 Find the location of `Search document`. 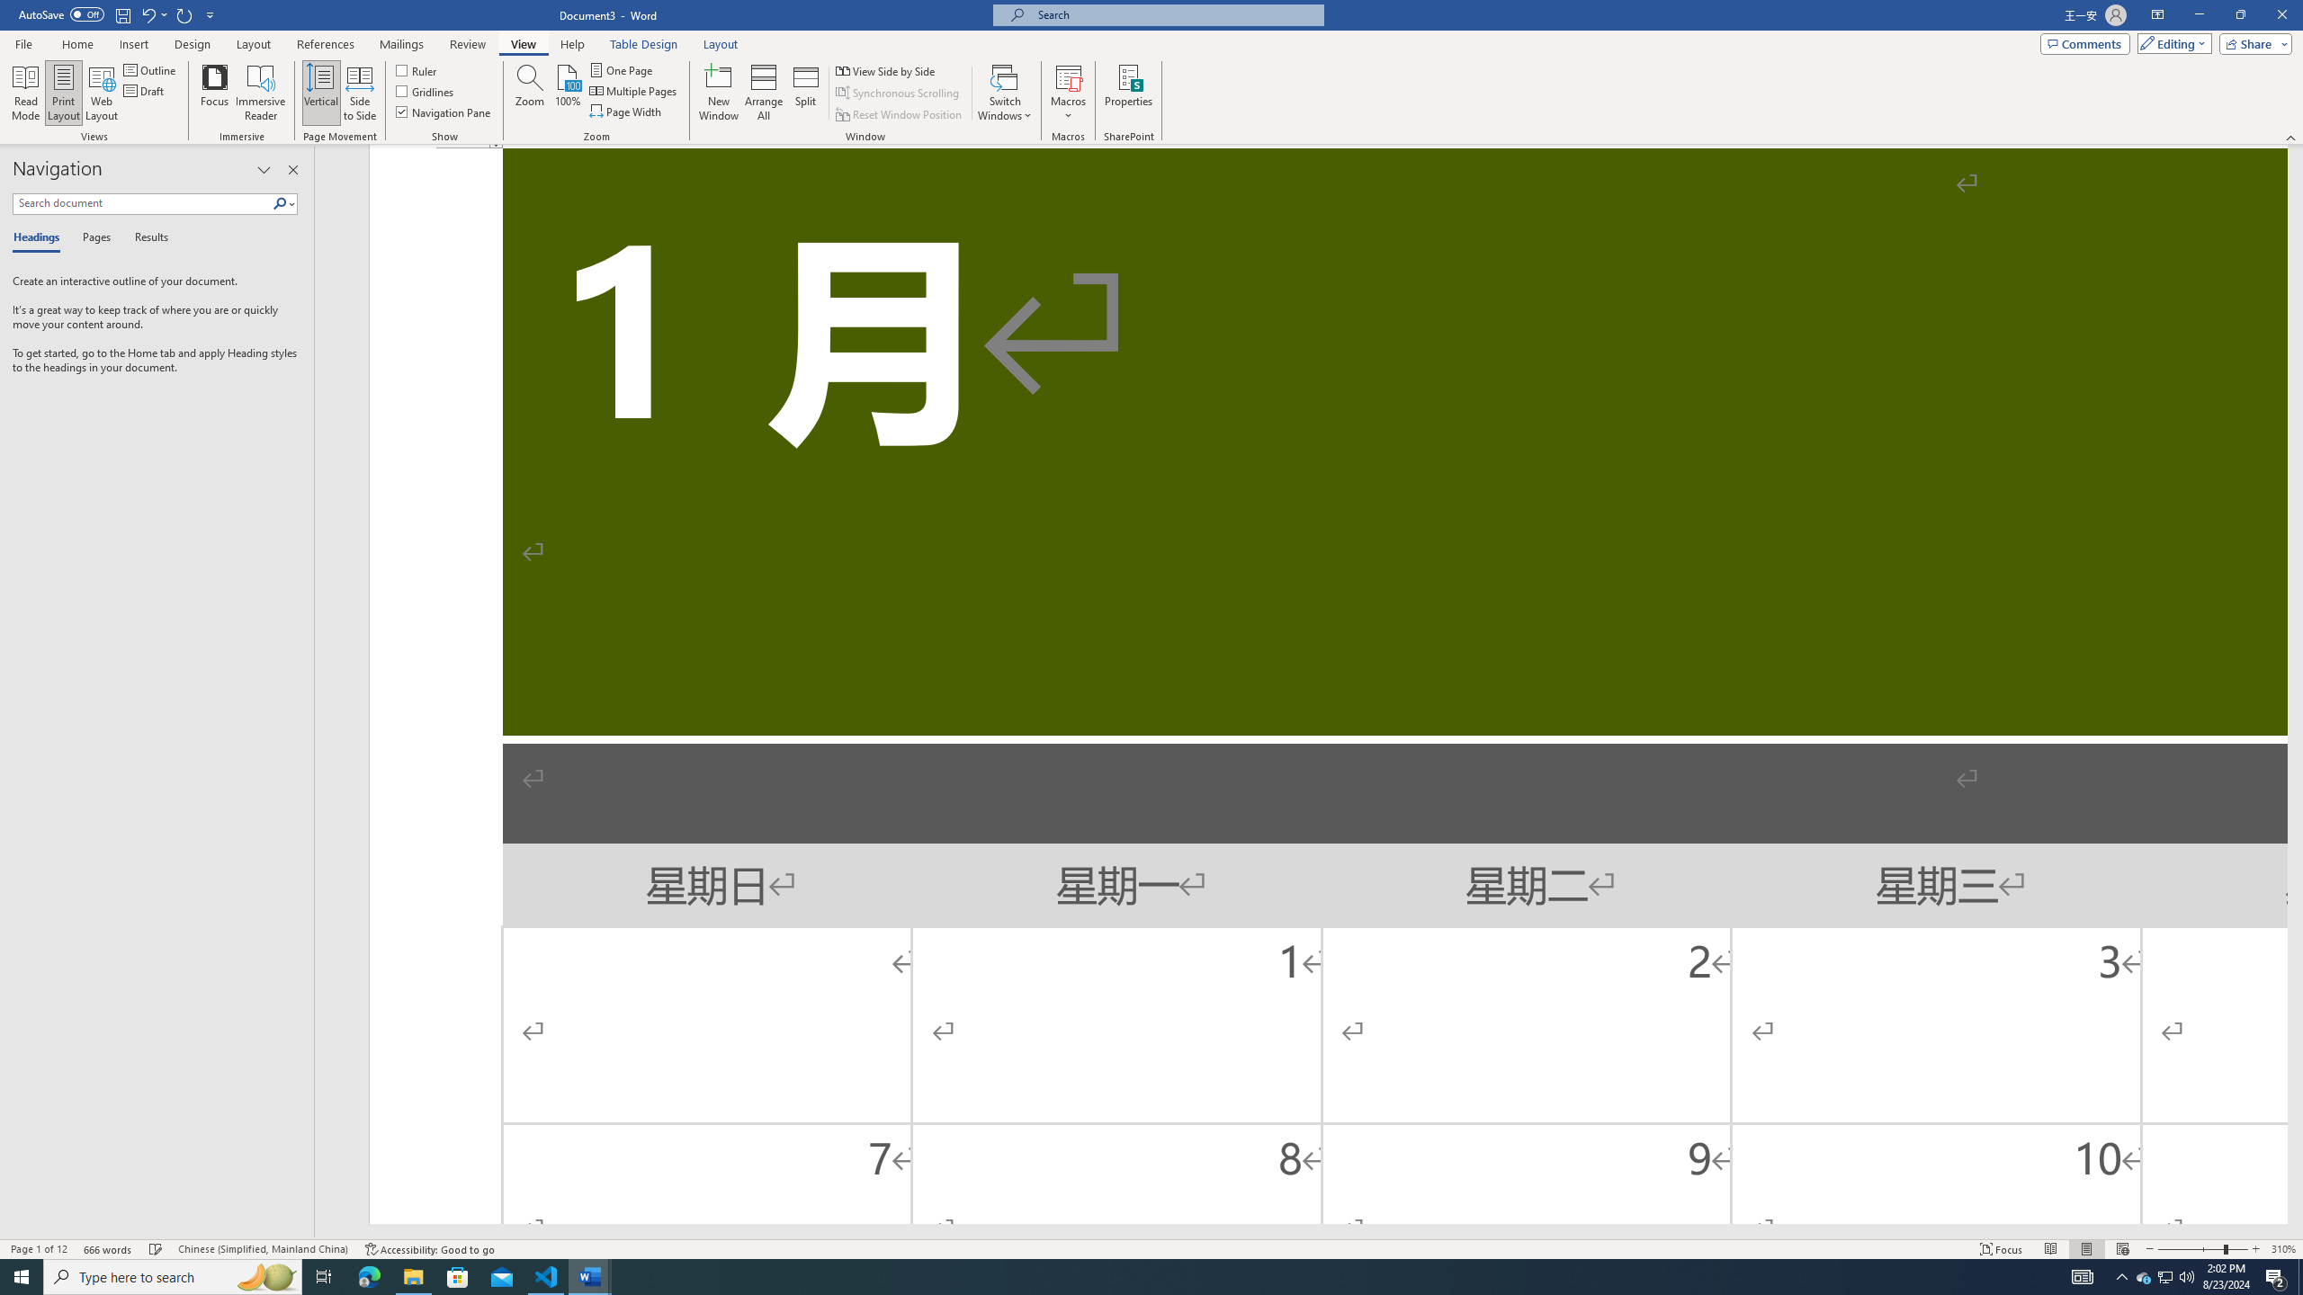

Search document is located at coordinates (142, 203).